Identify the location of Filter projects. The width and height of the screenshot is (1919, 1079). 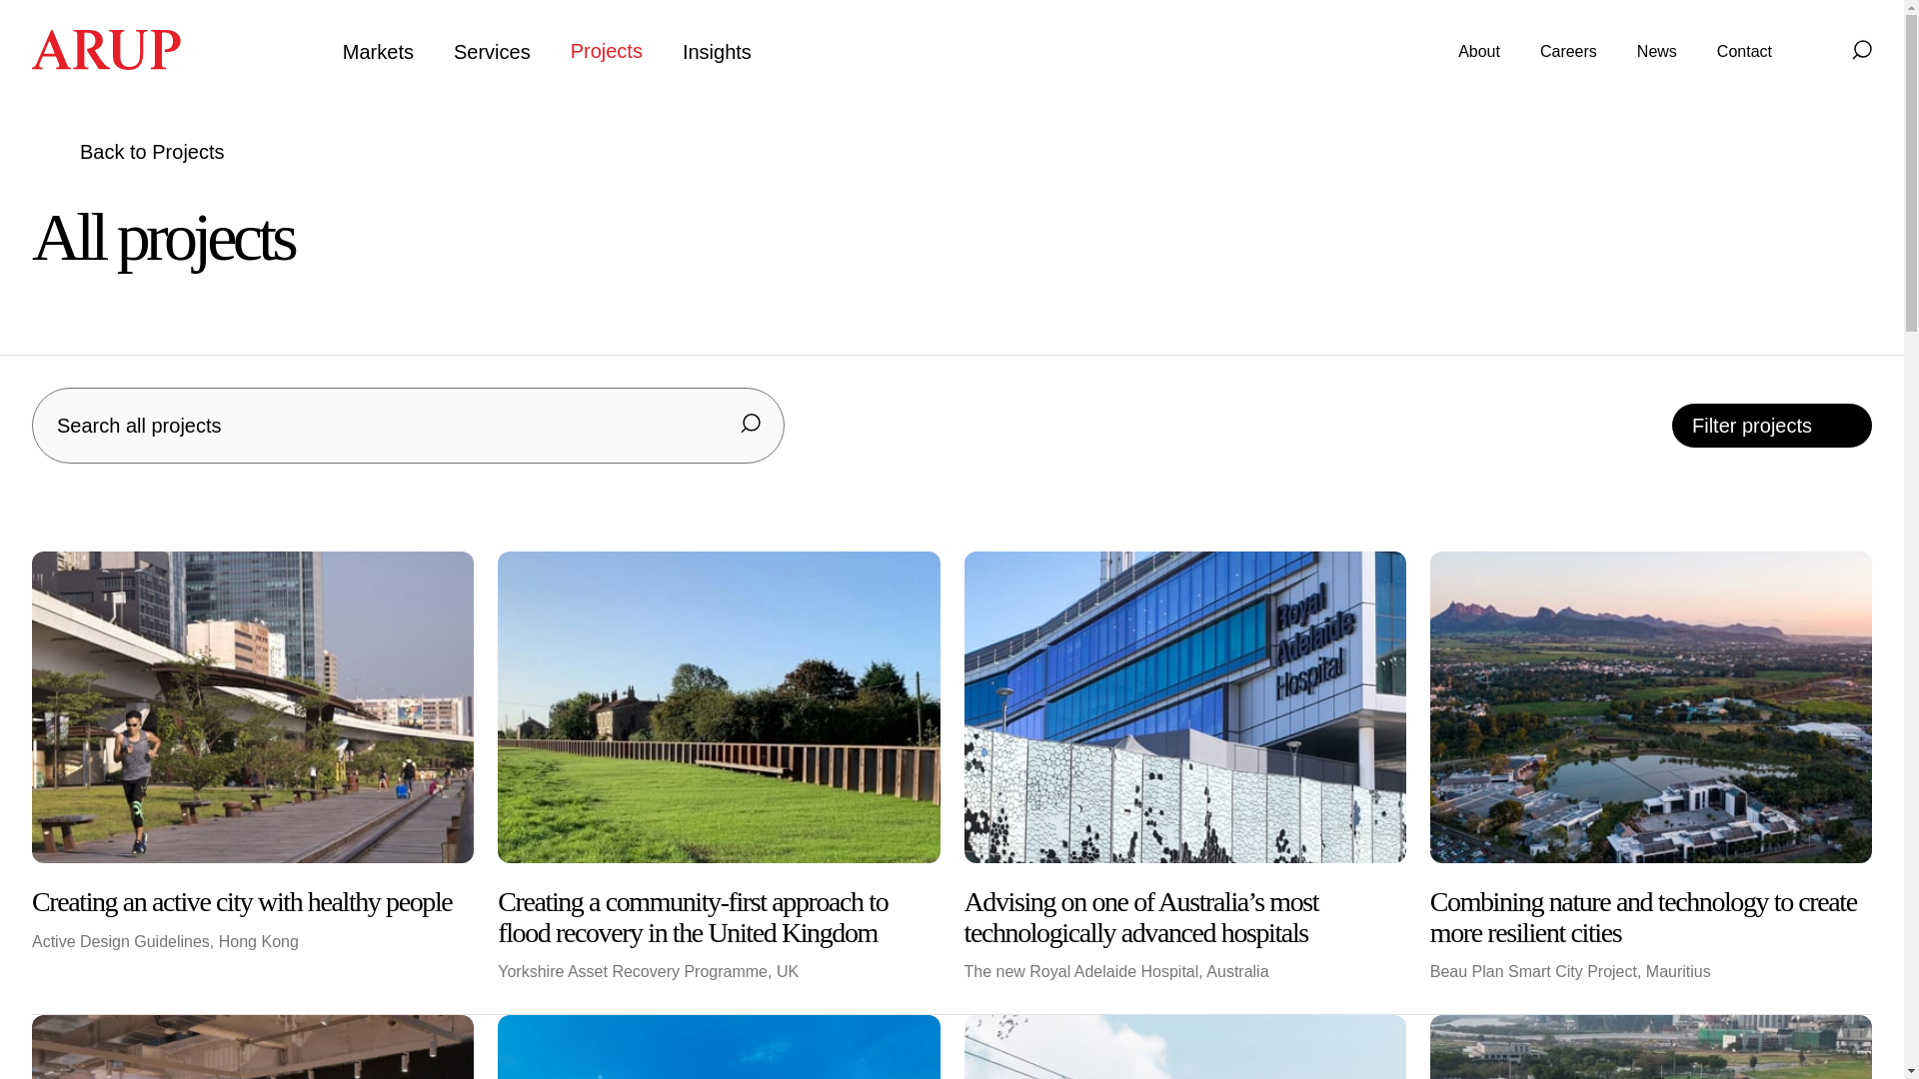
(1771, 426).